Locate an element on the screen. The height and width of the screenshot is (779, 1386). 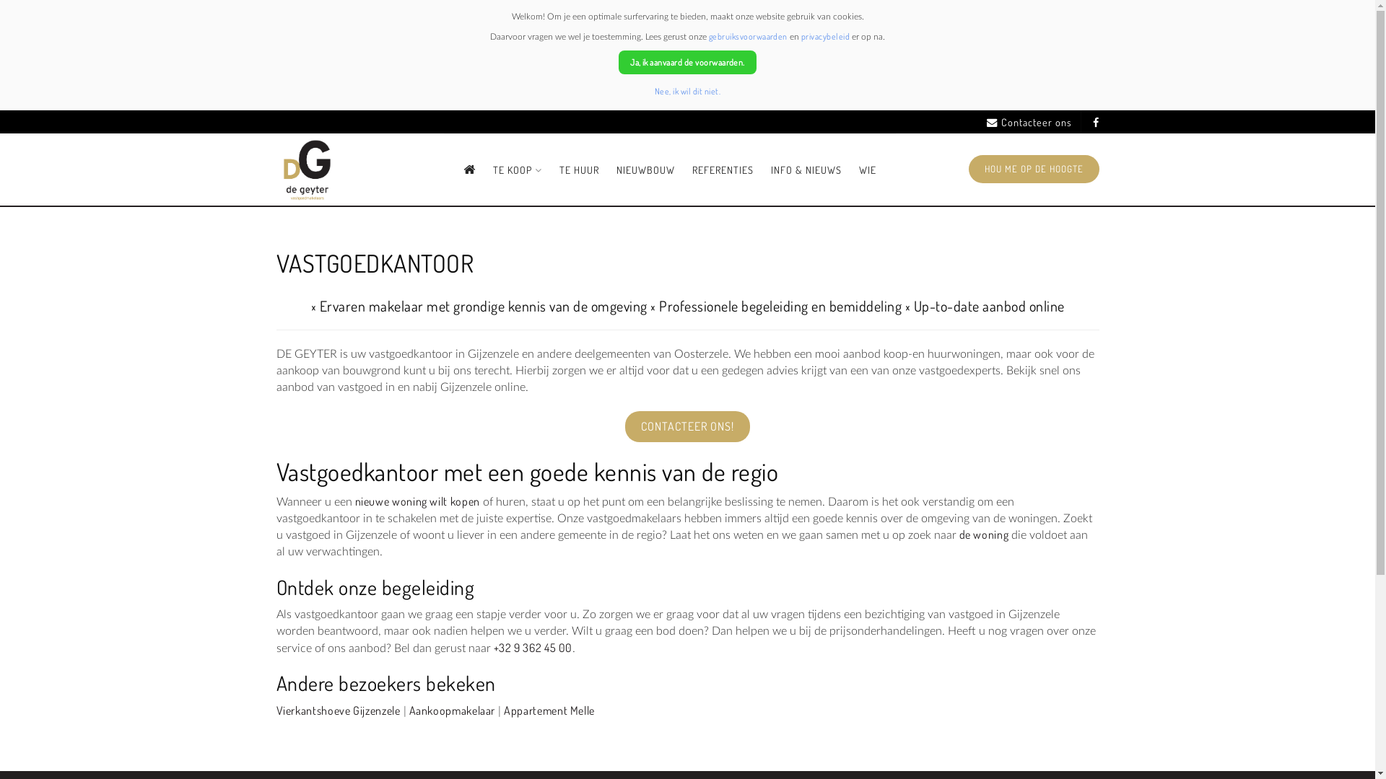
de woning is located at coordinates (983, 534).